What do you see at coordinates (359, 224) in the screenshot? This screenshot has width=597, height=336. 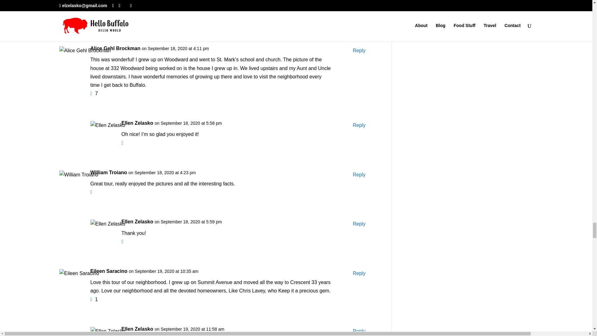 I see `Reply` at bounding box center [359, 224].